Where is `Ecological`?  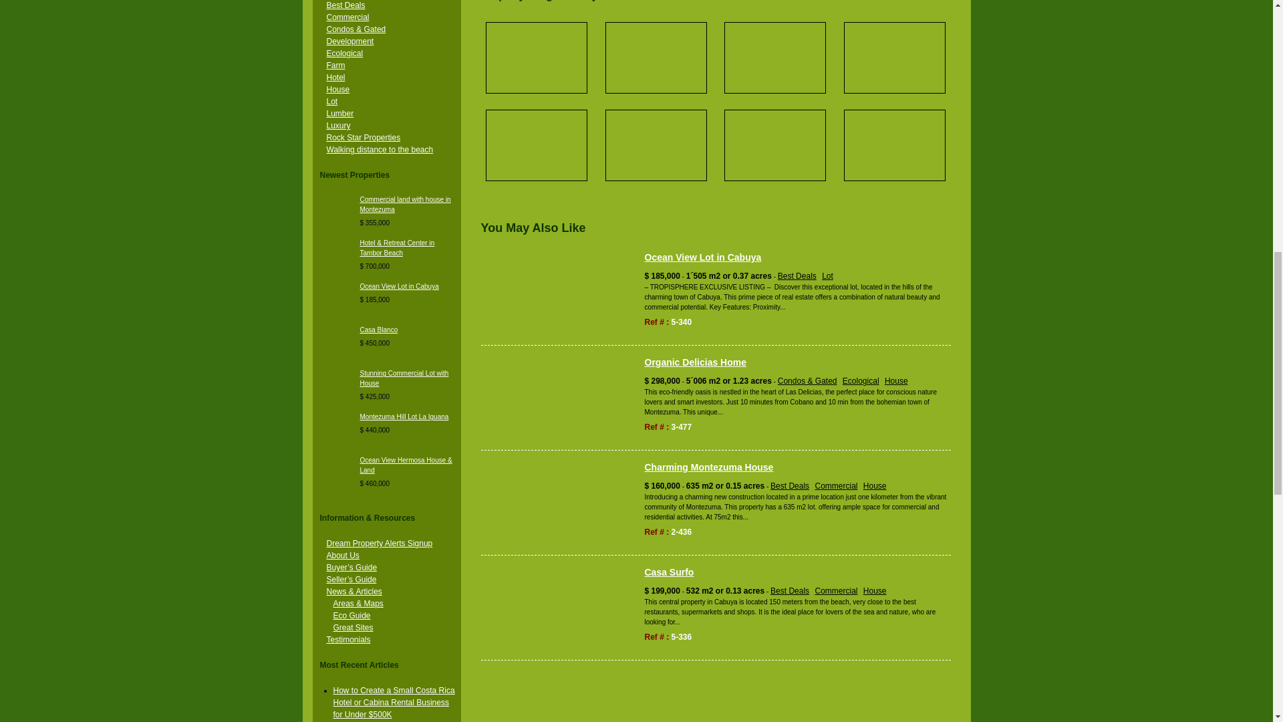 Ecological is located at coordinates (344, 53).